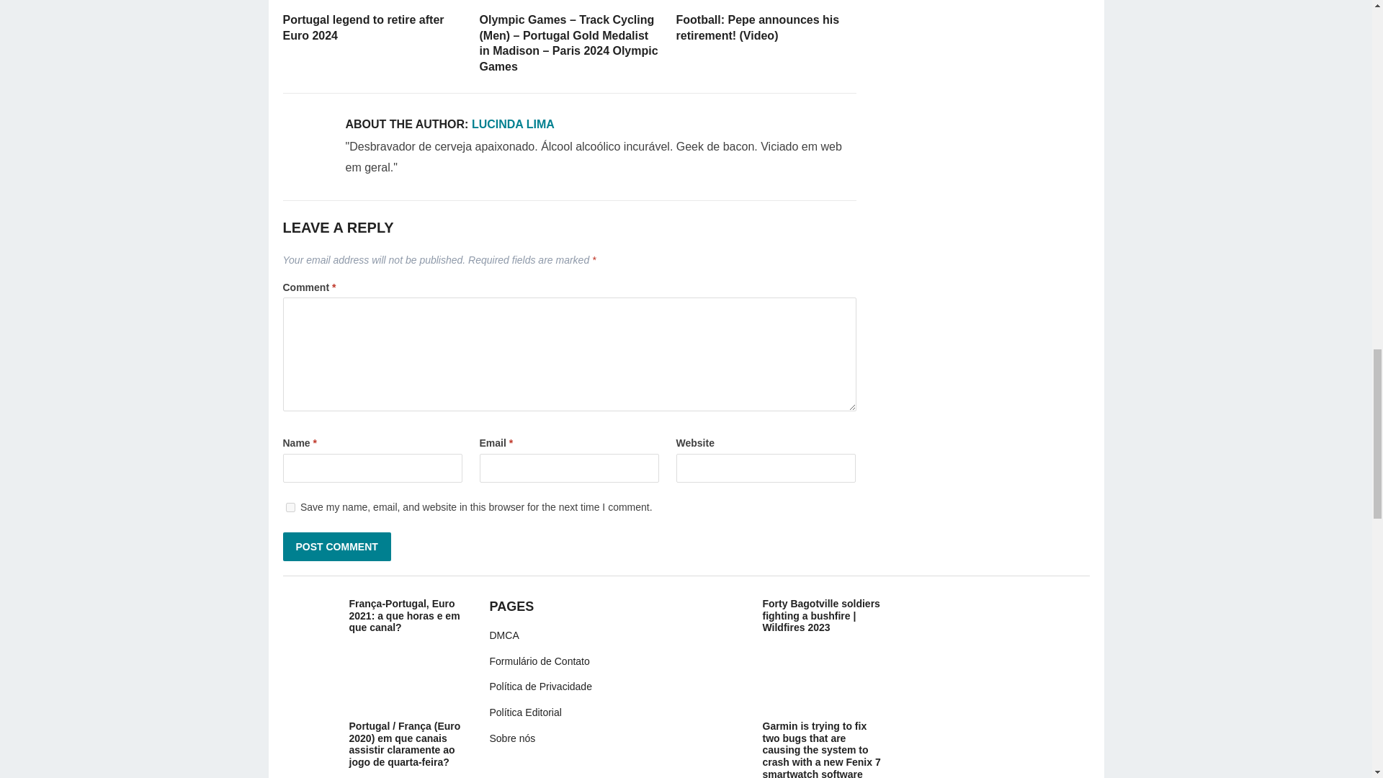  Describe the element at coordinates (336, 546) in the screenshot. I see `Post Comment` at that location.